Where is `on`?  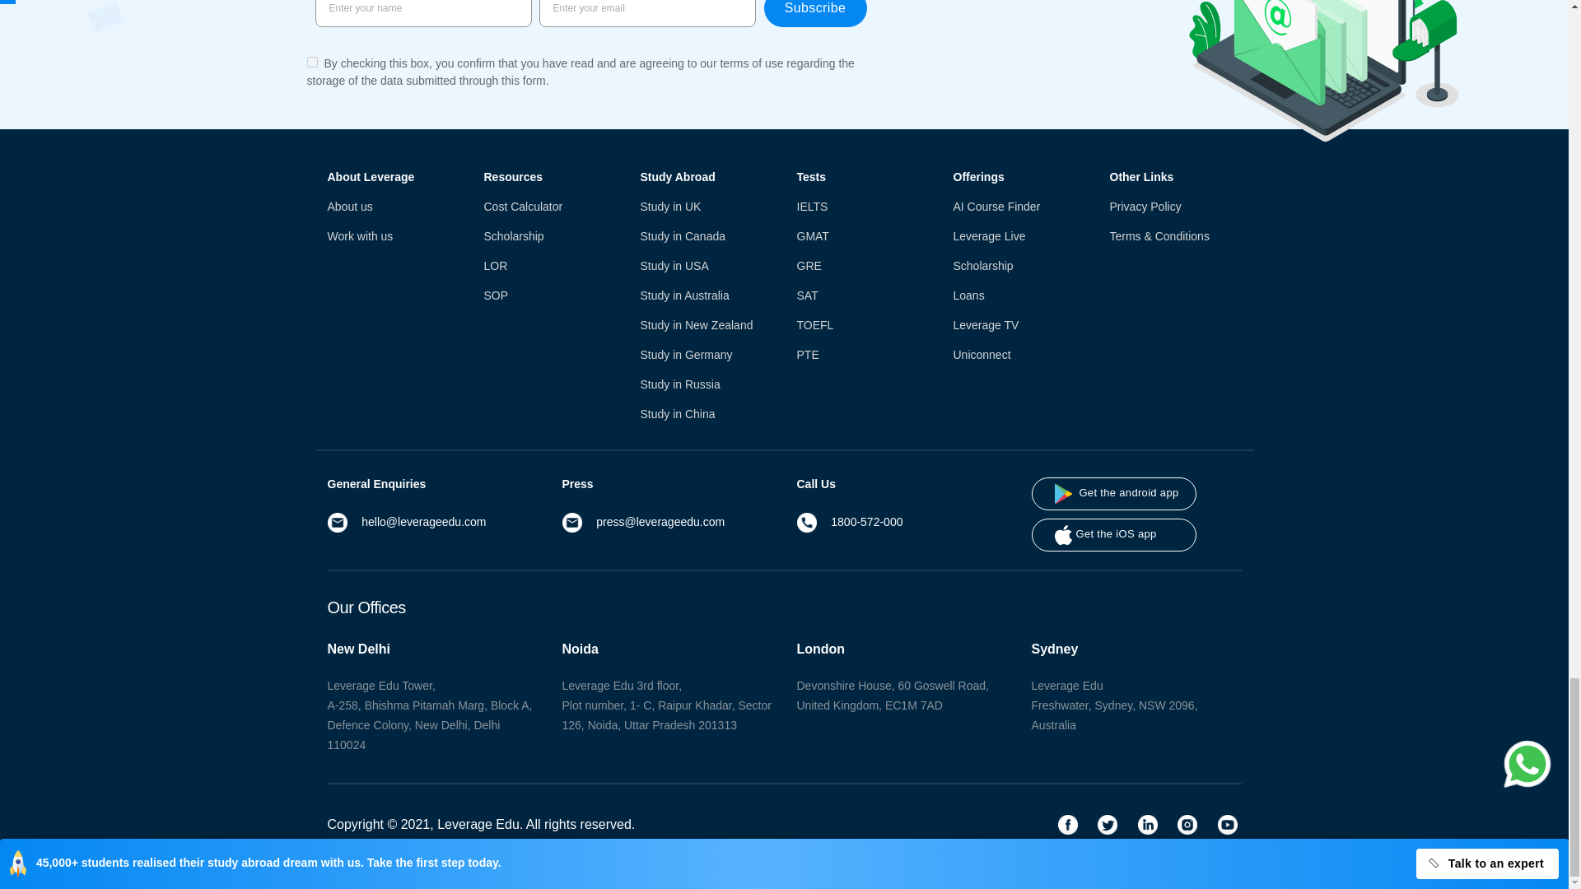
on is located at coordinates (311, 63).